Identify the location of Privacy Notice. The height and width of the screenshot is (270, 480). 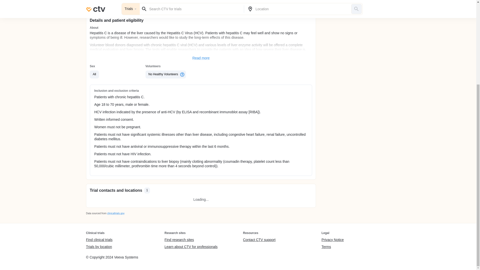
(332, 240).